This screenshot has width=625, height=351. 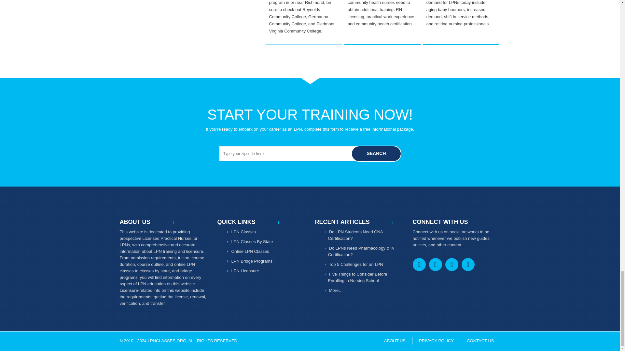 I want to click on Twitter, so click(x=435, y=264).